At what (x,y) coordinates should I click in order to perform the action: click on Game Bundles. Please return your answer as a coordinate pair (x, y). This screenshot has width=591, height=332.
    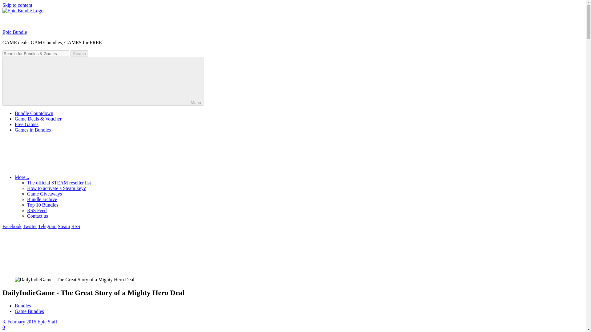
    Looking at the image, I should click on (29, 311).